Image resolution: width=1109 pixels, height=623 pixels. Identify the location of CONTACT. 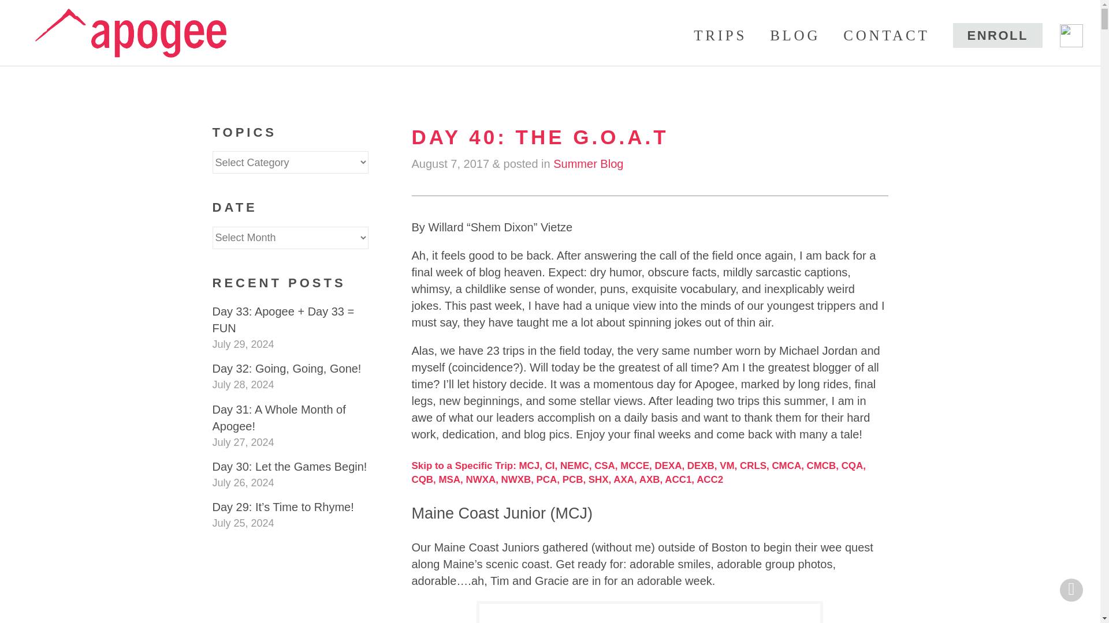
(886, 35).